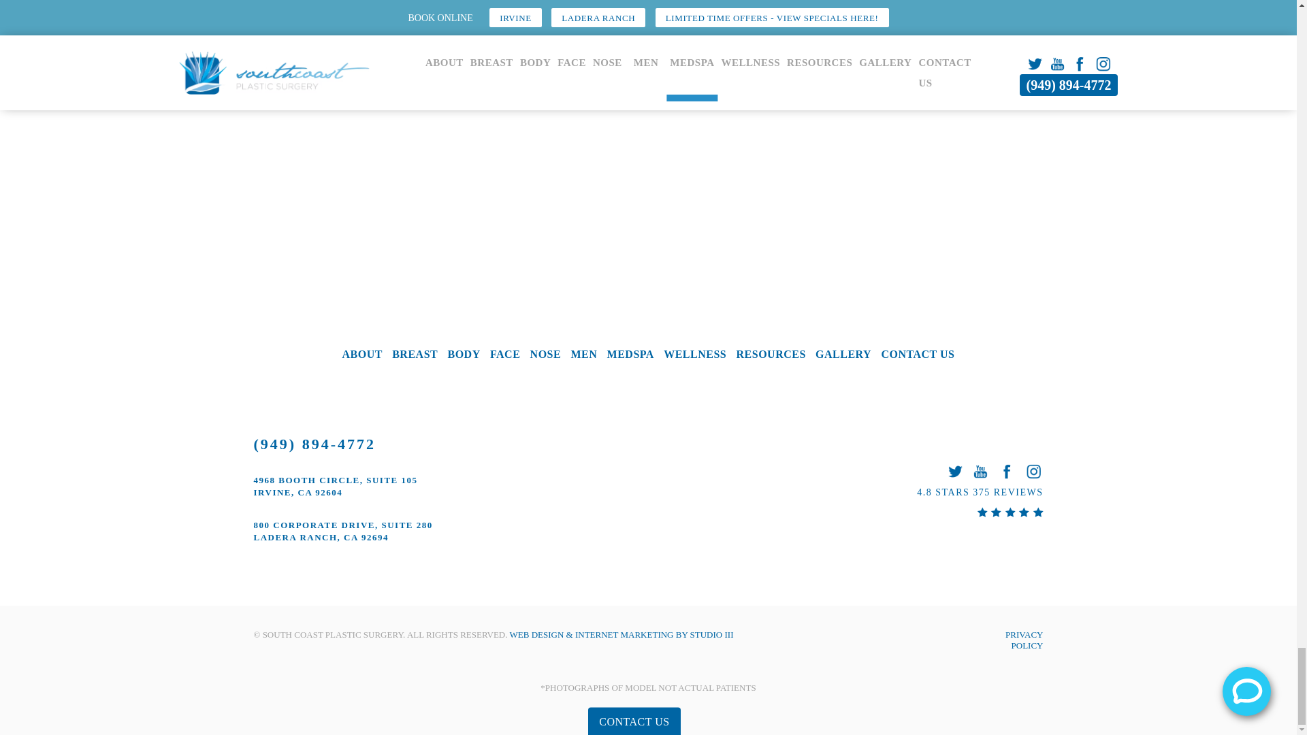 The height and width of the screenshot is (735, 1307). I want to click on South Coast Plastic Surgery on Youtube, so click(980, 471).